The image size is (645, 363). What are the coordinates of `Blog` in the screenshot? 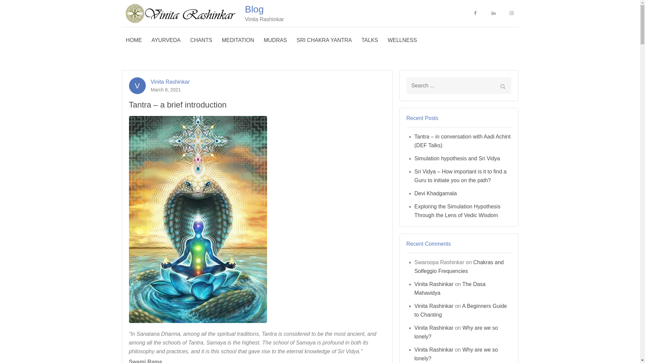 It's located at (254, 9).